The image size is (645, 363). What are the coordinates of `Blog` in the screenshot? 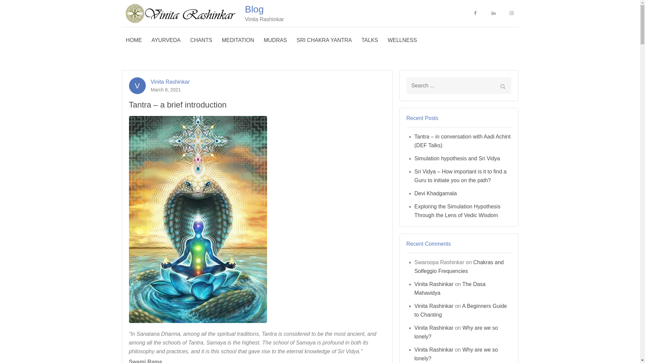 It's located at (254, 9).